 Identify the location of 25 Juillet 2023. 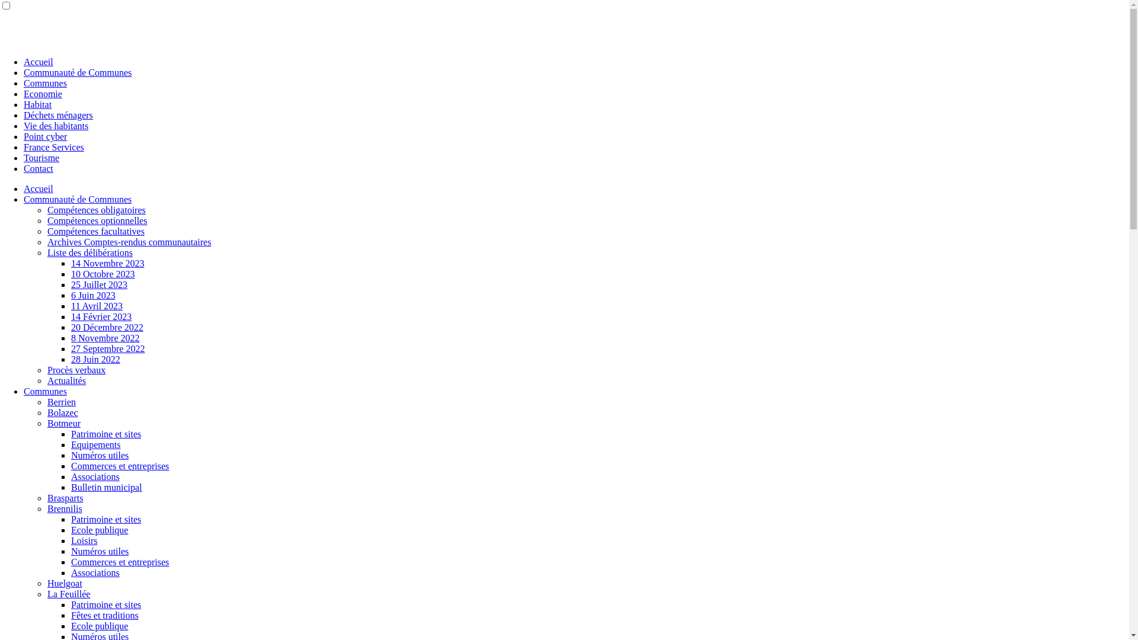
(100, 284).